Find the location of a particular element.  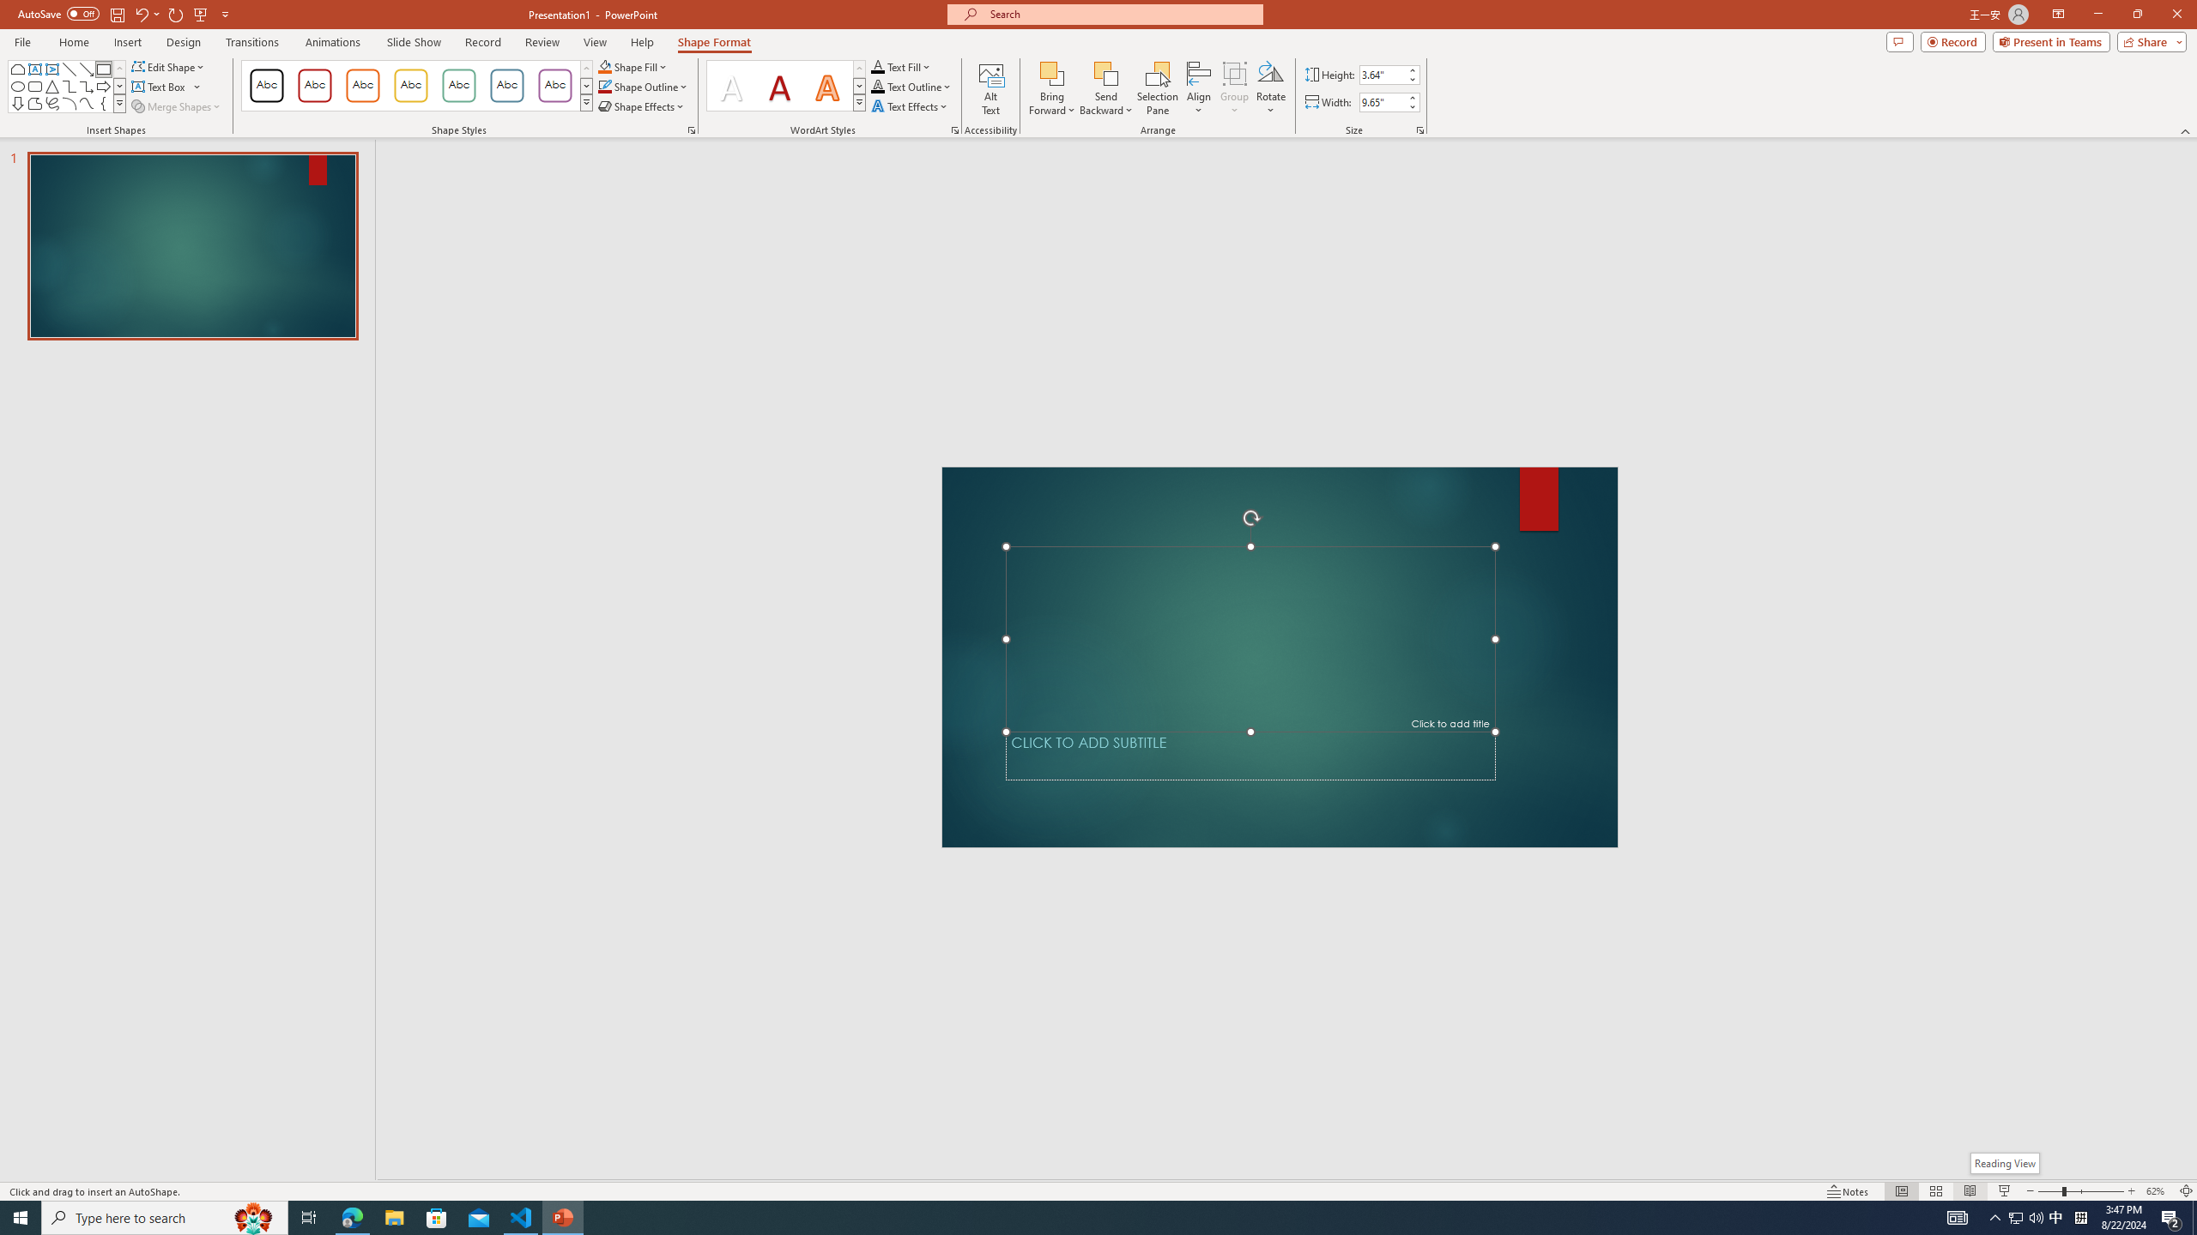

Class: NetUIImage is located at coordinates (860, 103).